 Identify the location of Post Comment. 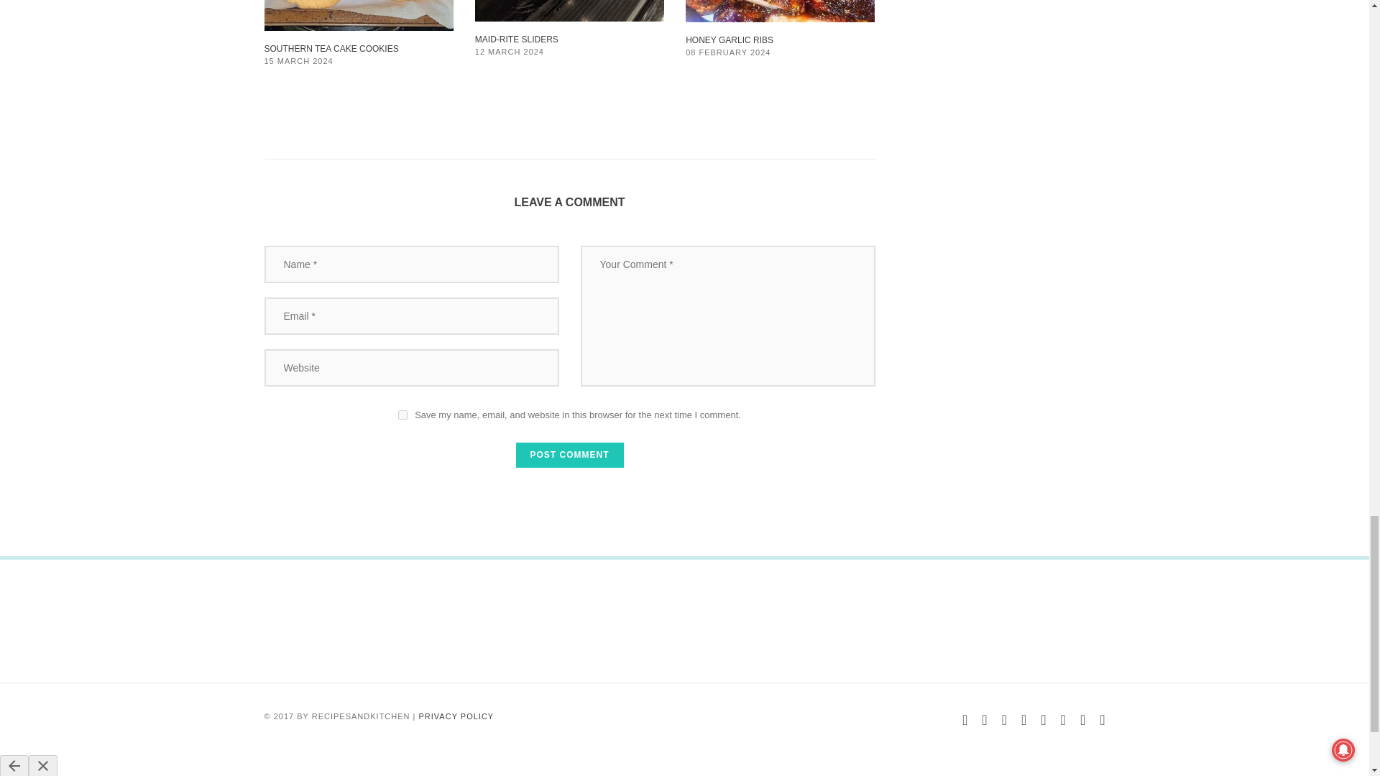
(569, 455).